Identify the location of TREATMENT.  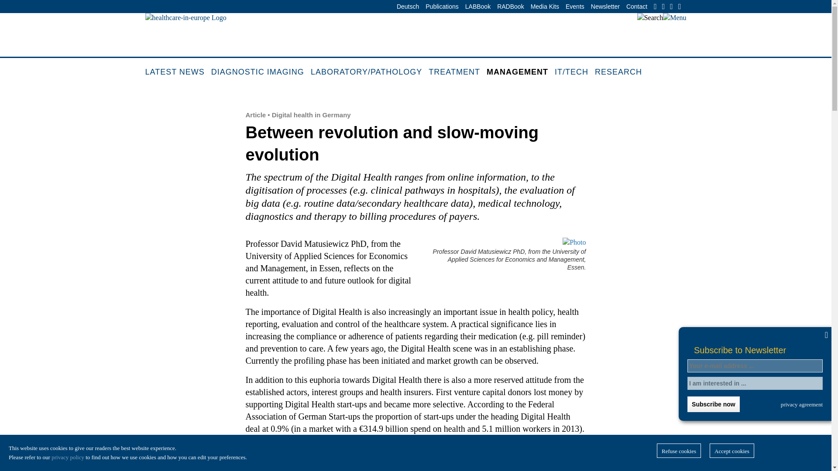
(457, 72).